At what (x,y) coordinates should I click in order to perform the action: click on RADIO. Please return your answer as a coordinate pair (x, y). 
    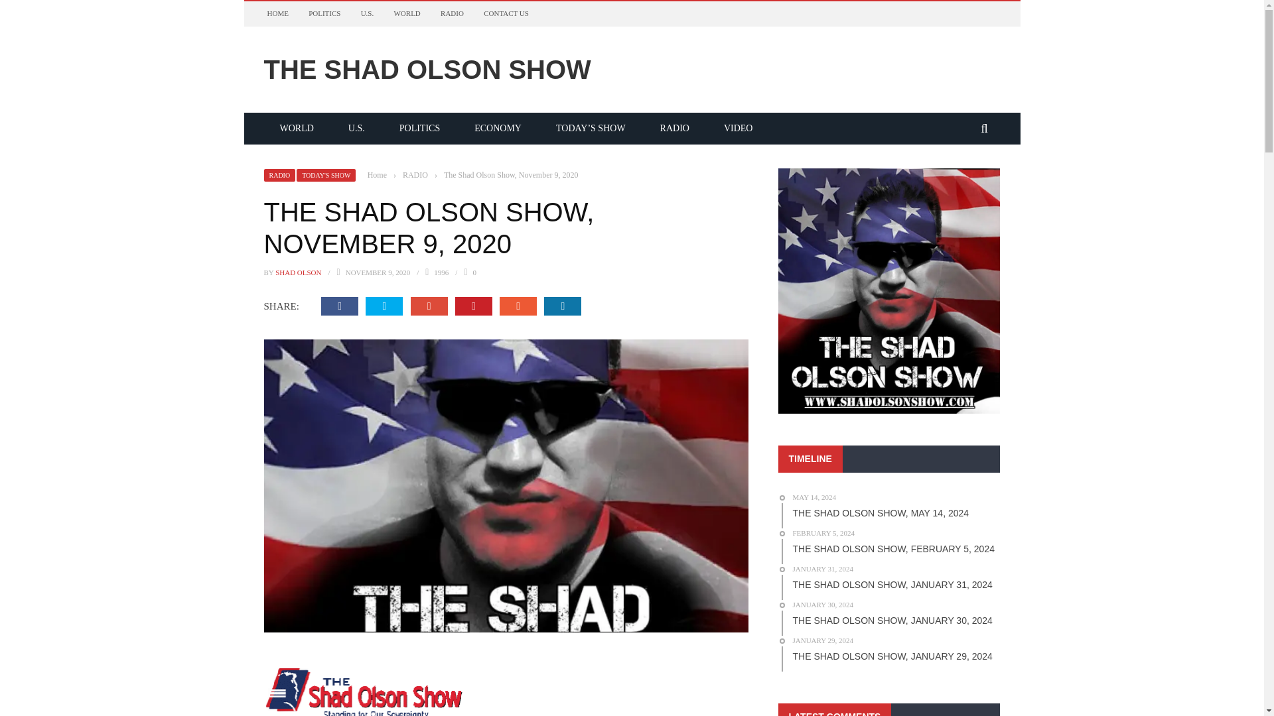
    Looking at the image, I should click on (279, 174).